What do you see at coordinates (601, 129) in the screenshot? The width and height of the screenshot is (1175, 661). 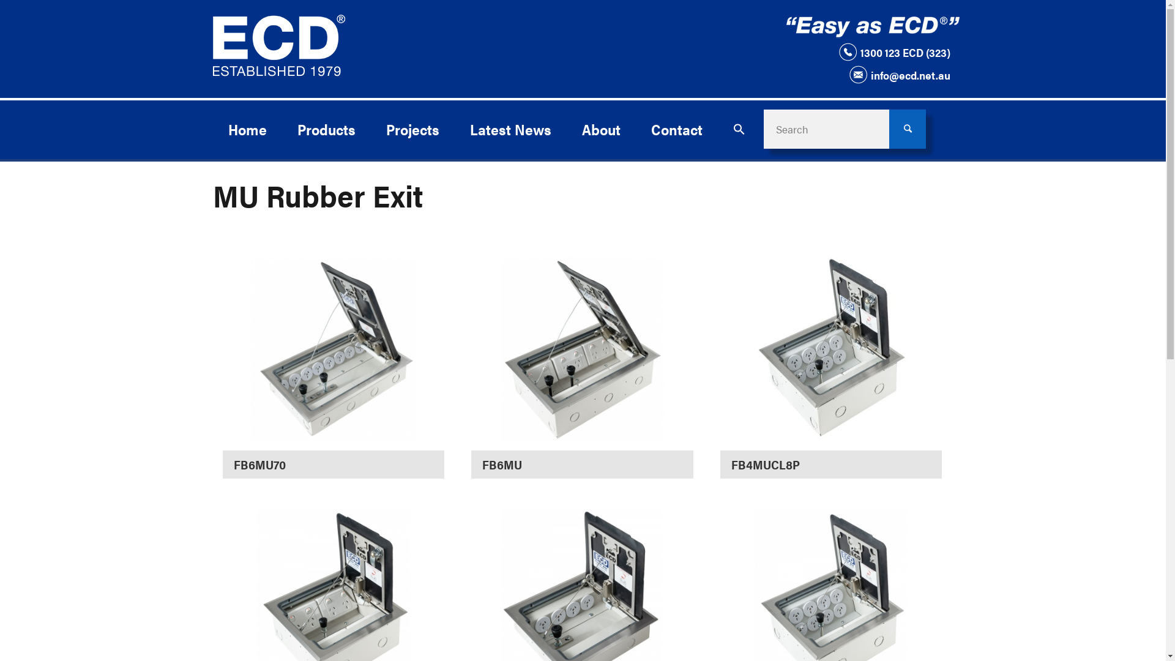 I see `About` at bounding box center [601, 129].